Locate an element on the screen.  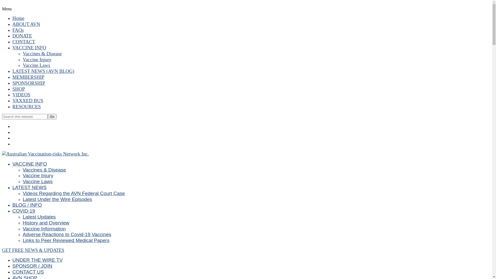
Adverse Reactions to Covid-19 Vaccines is located at coordinates (67, 235).